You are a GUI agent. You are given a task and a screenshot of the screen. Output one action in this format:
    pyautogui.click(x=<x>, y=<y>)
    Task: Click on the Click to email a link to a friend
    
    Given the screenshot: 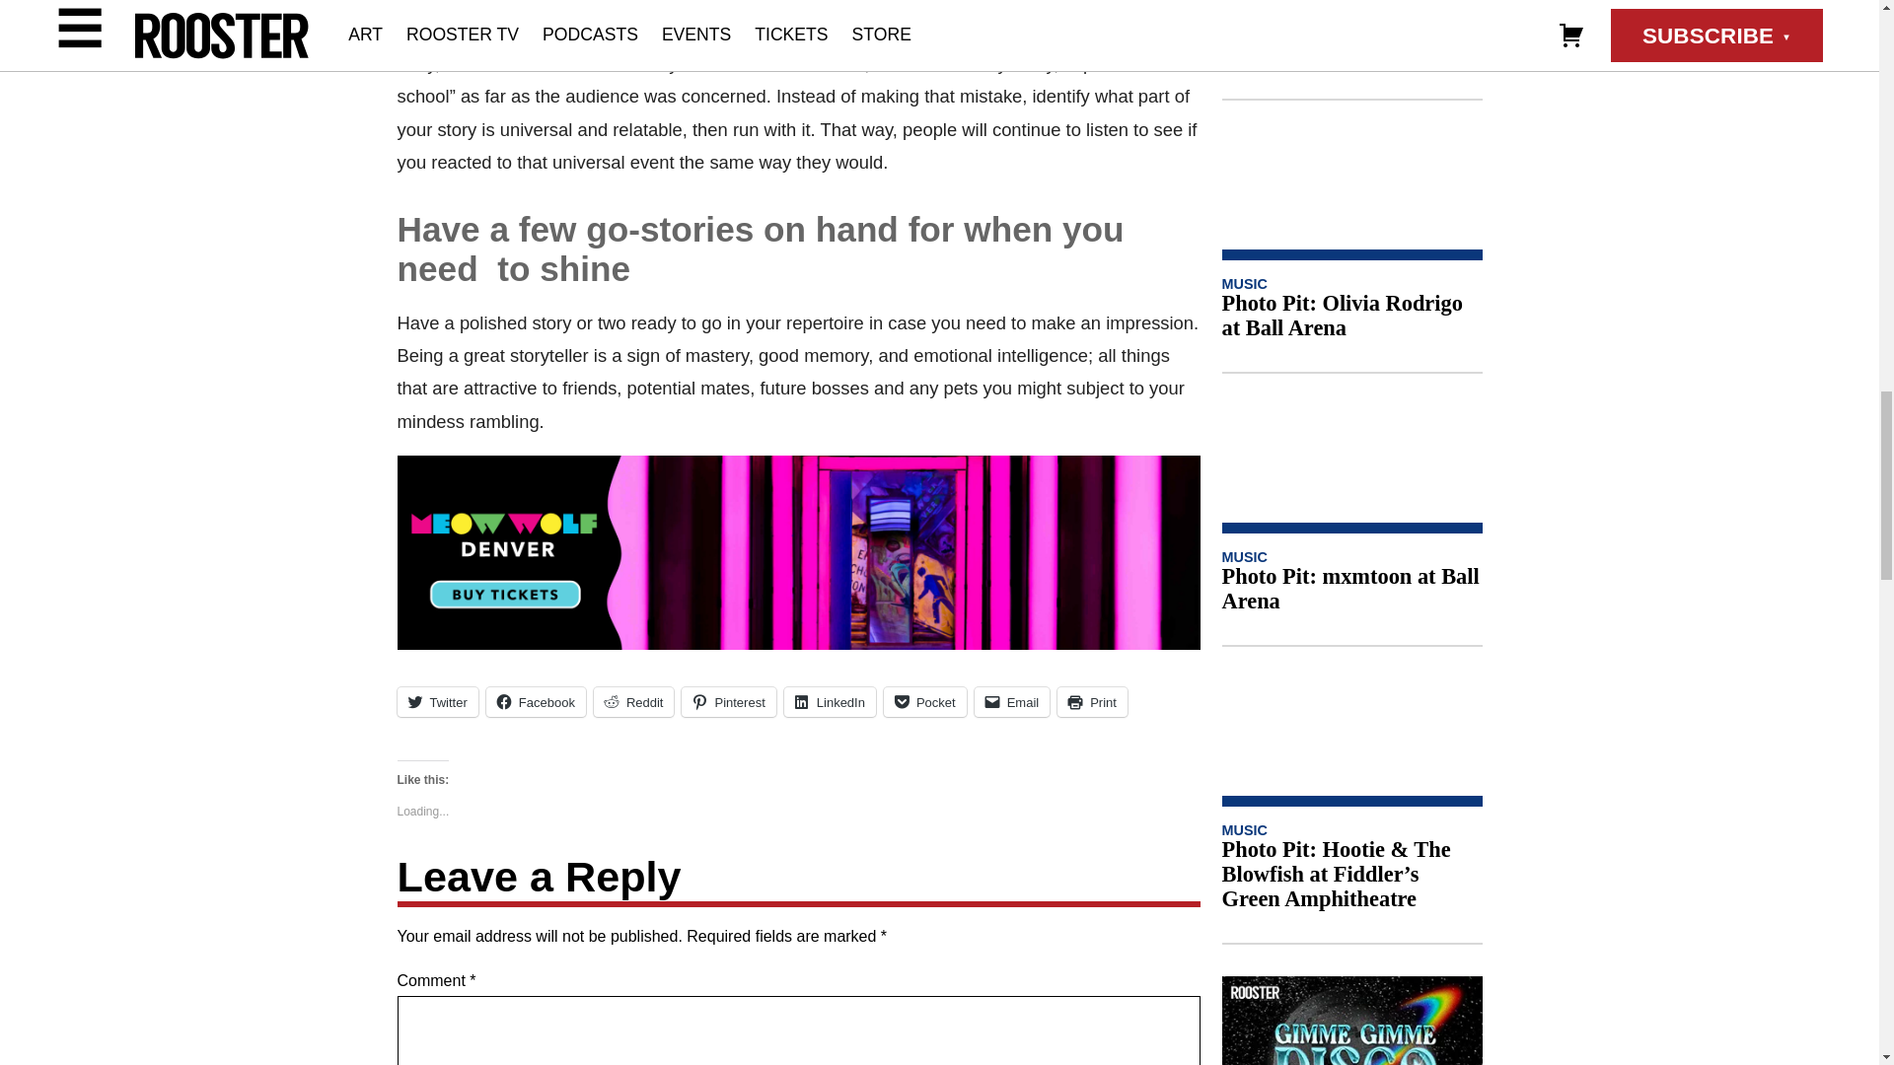 What is the action you would take?
    pyautogui.click(x=1012, y=701)
    